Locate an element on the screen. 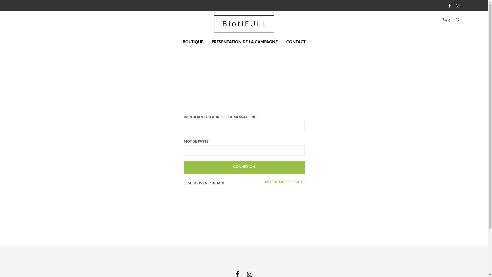 This screenshot has width=492, height=277. Club Performance Synchro is located at coordinates (244, 24).